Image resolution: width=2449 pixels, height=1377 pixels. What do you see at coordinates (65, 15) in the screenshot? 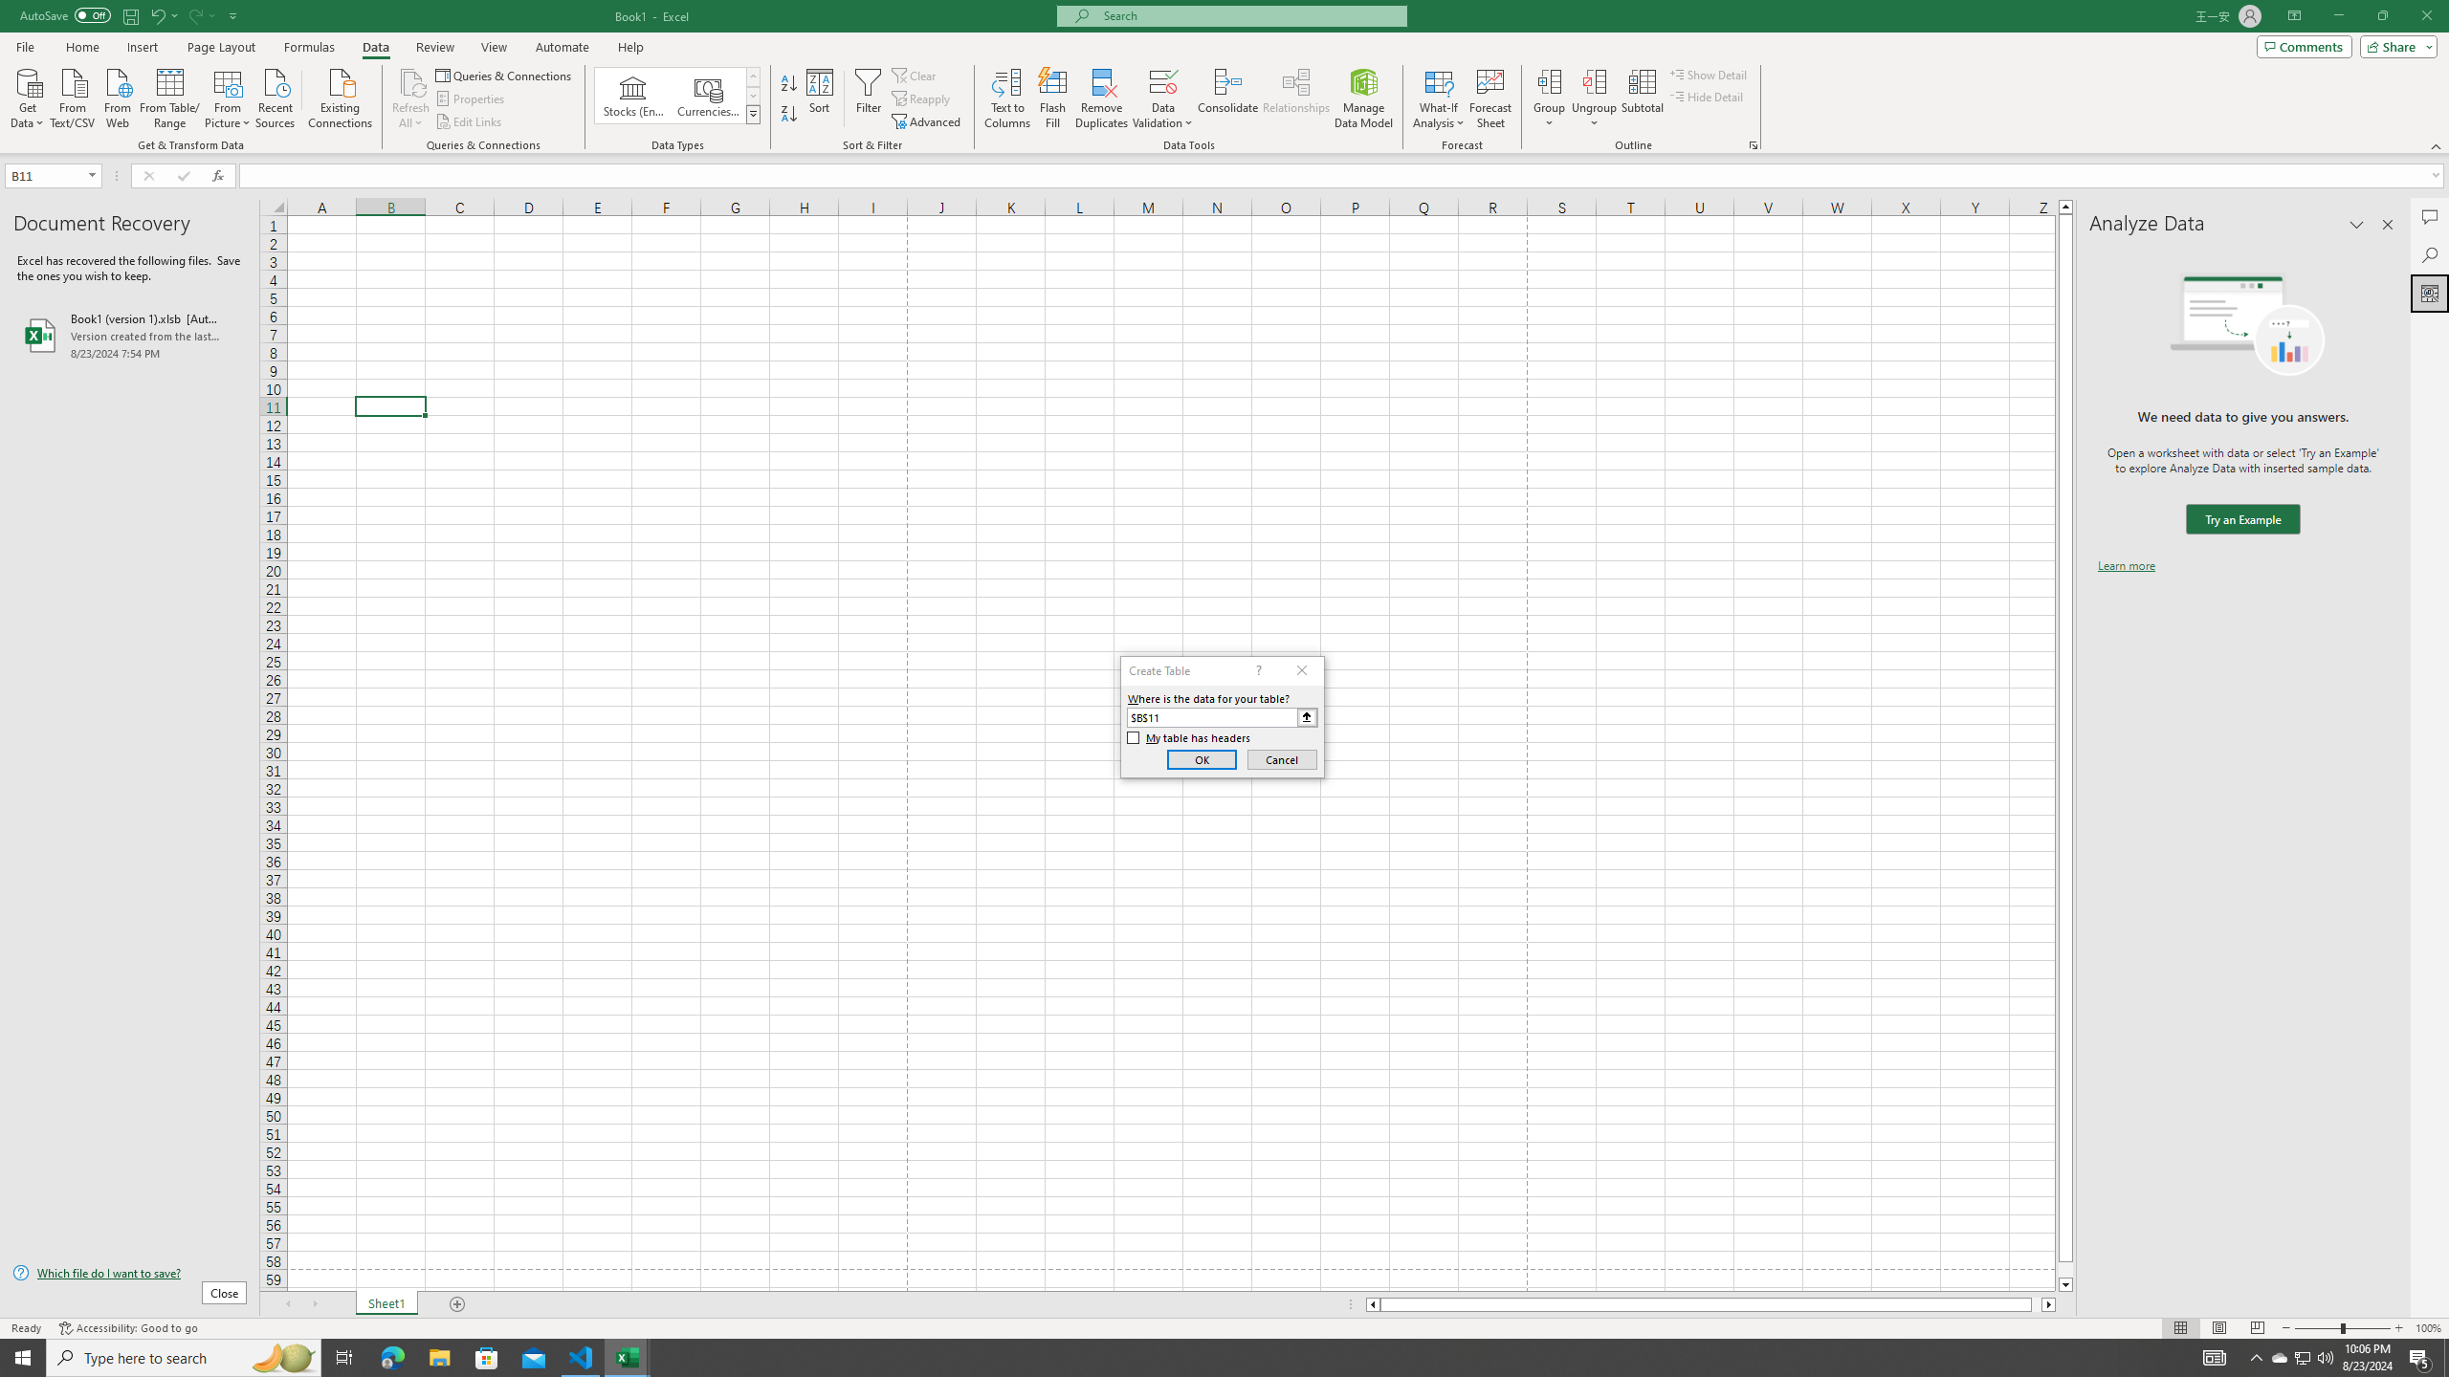
I see `AutoSave` at bounding box center [65, 15].